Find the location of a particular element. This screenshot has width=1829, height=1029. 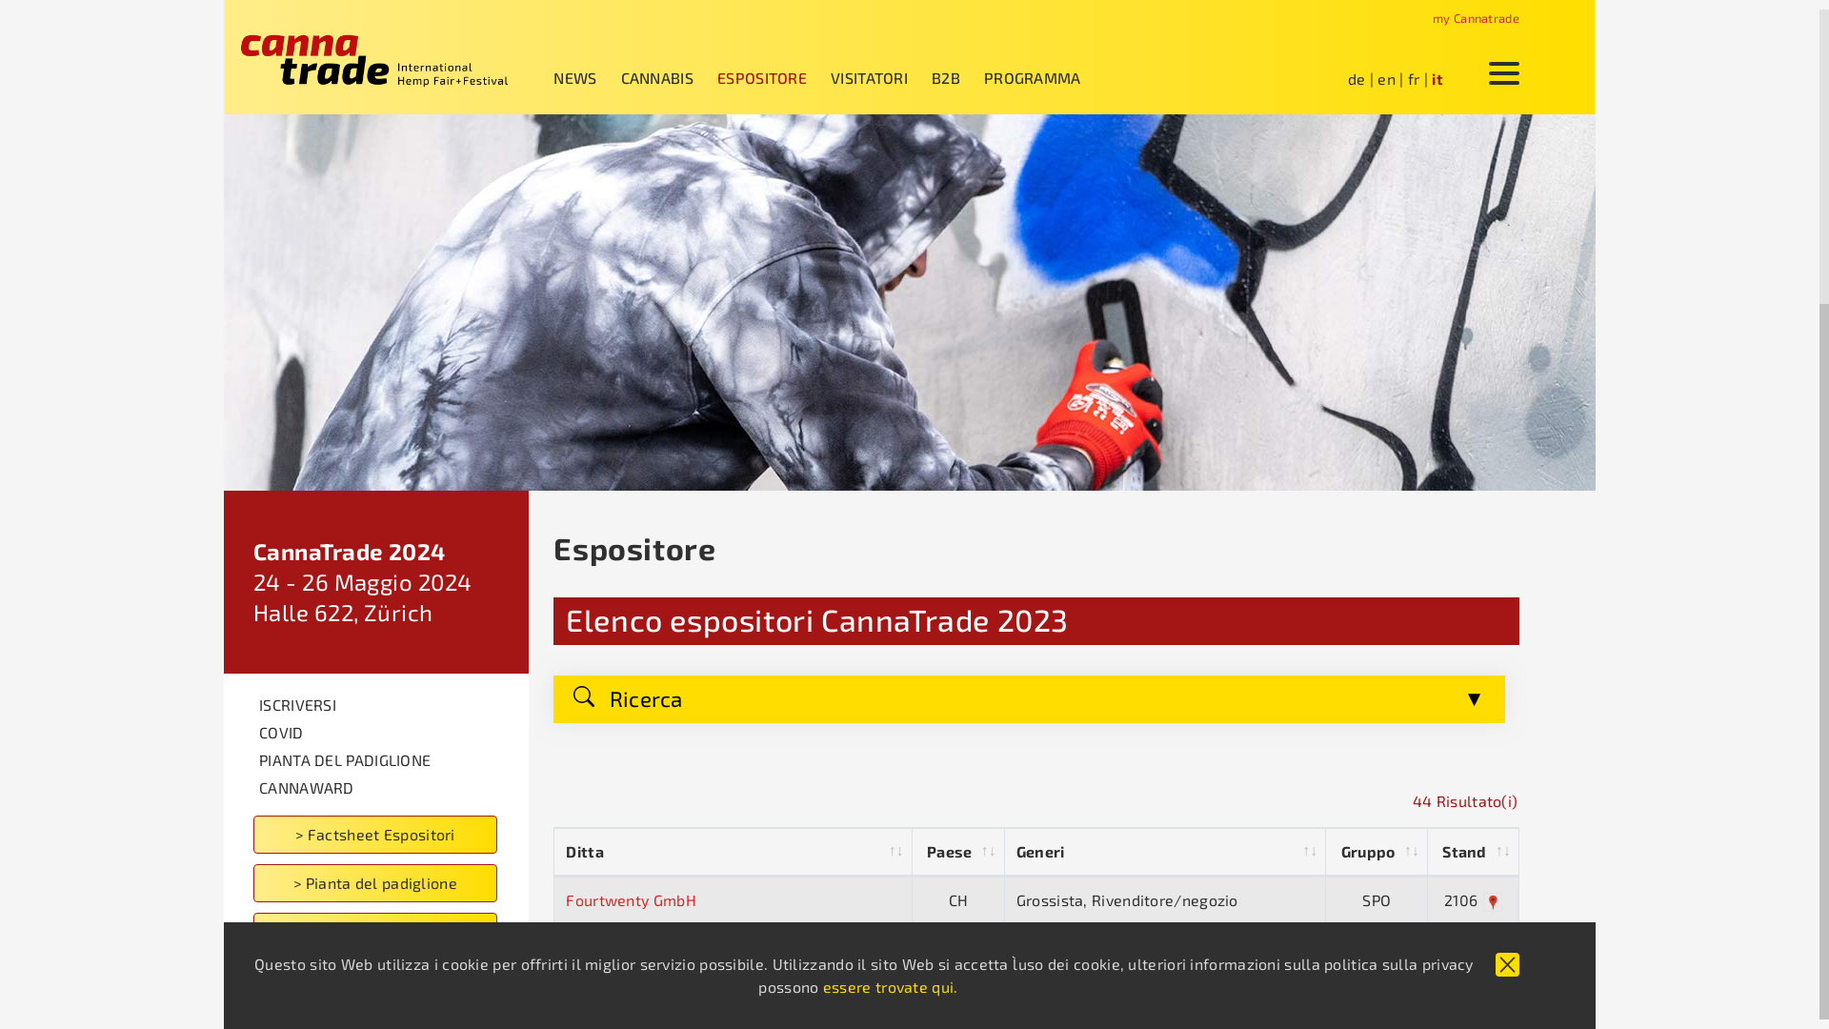

VISITATORI is located at coordinates (881, 78).